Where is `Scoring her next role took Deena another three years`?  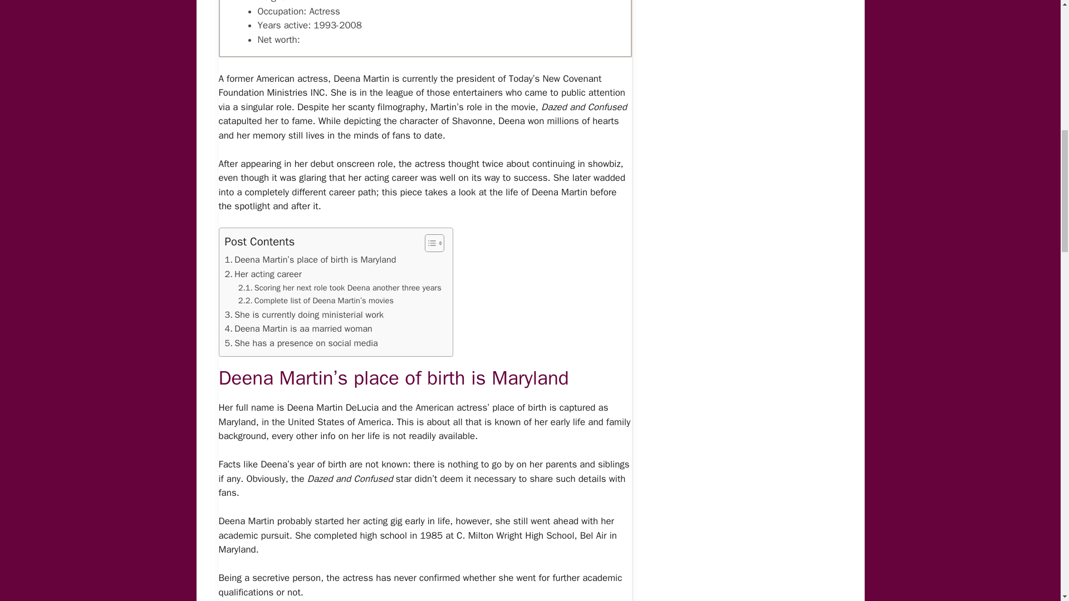
Scoring her next role took Deena another three years is located at coordinates (340, 288).